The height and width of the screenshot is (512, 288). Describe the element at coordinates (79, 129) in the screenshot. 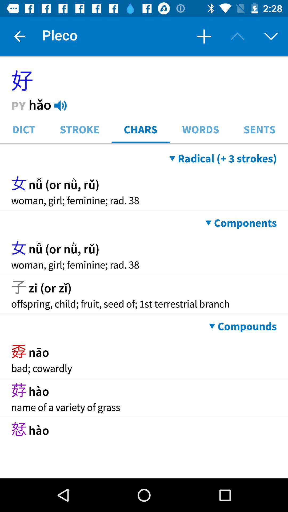

I see `open the item next to the chars icon` at that location.